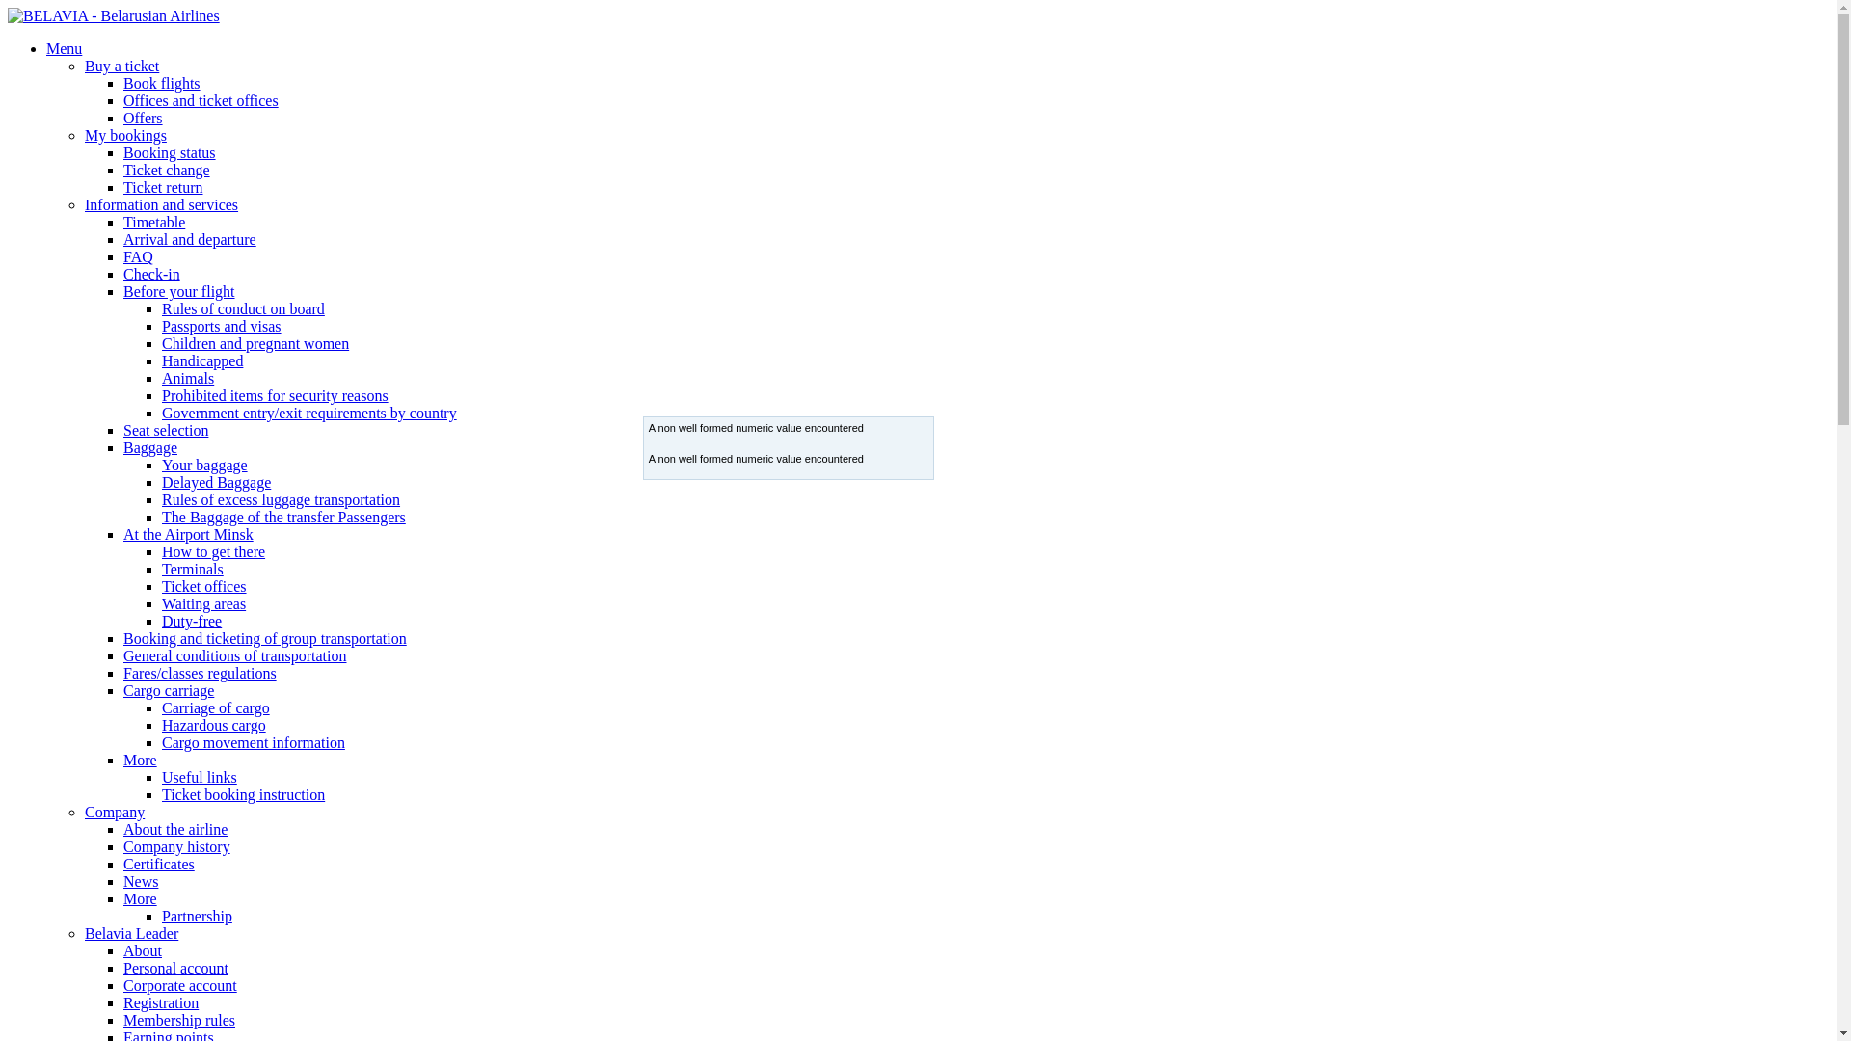 This screenshot has width=1851, height=1041. I want to click on Government entry/exit requirements by country, so click(309, 413).